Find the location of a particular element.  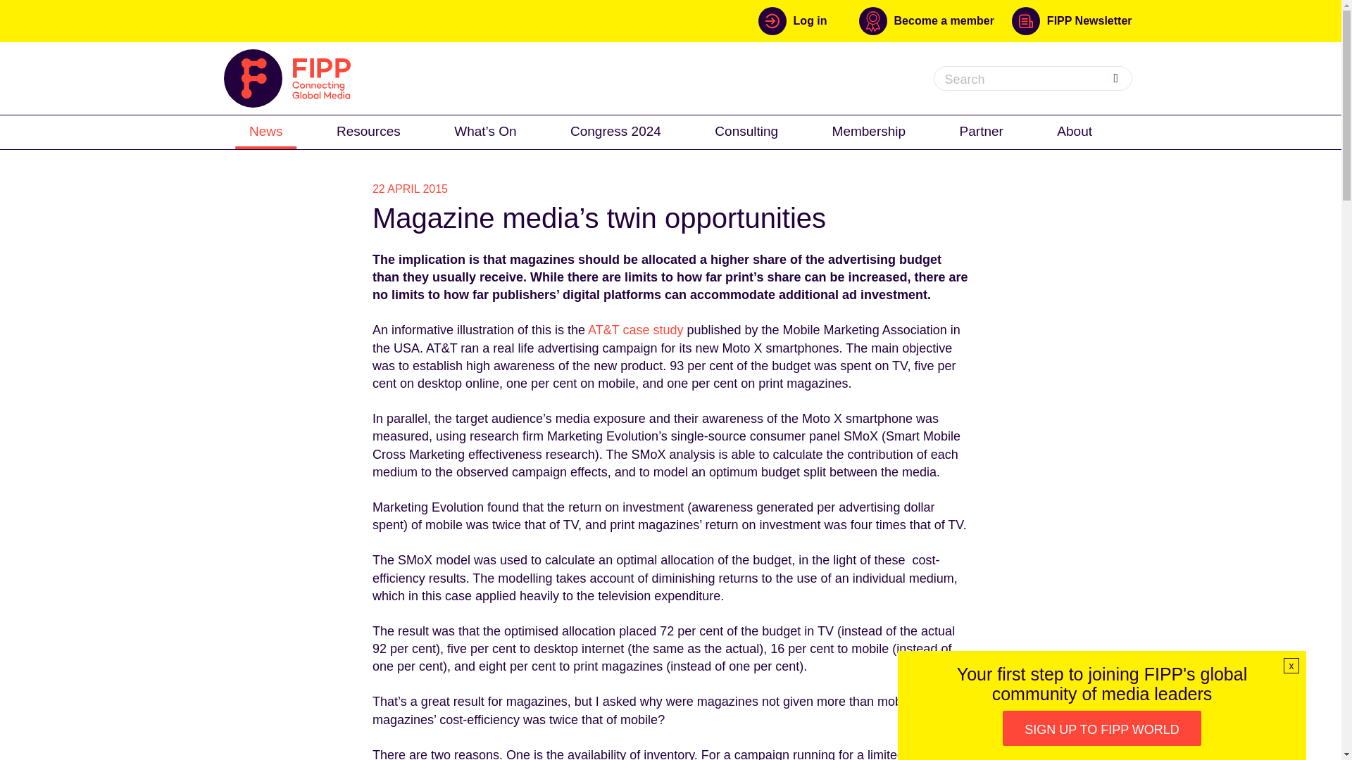

Consulting is located at coordinates (746, 131).